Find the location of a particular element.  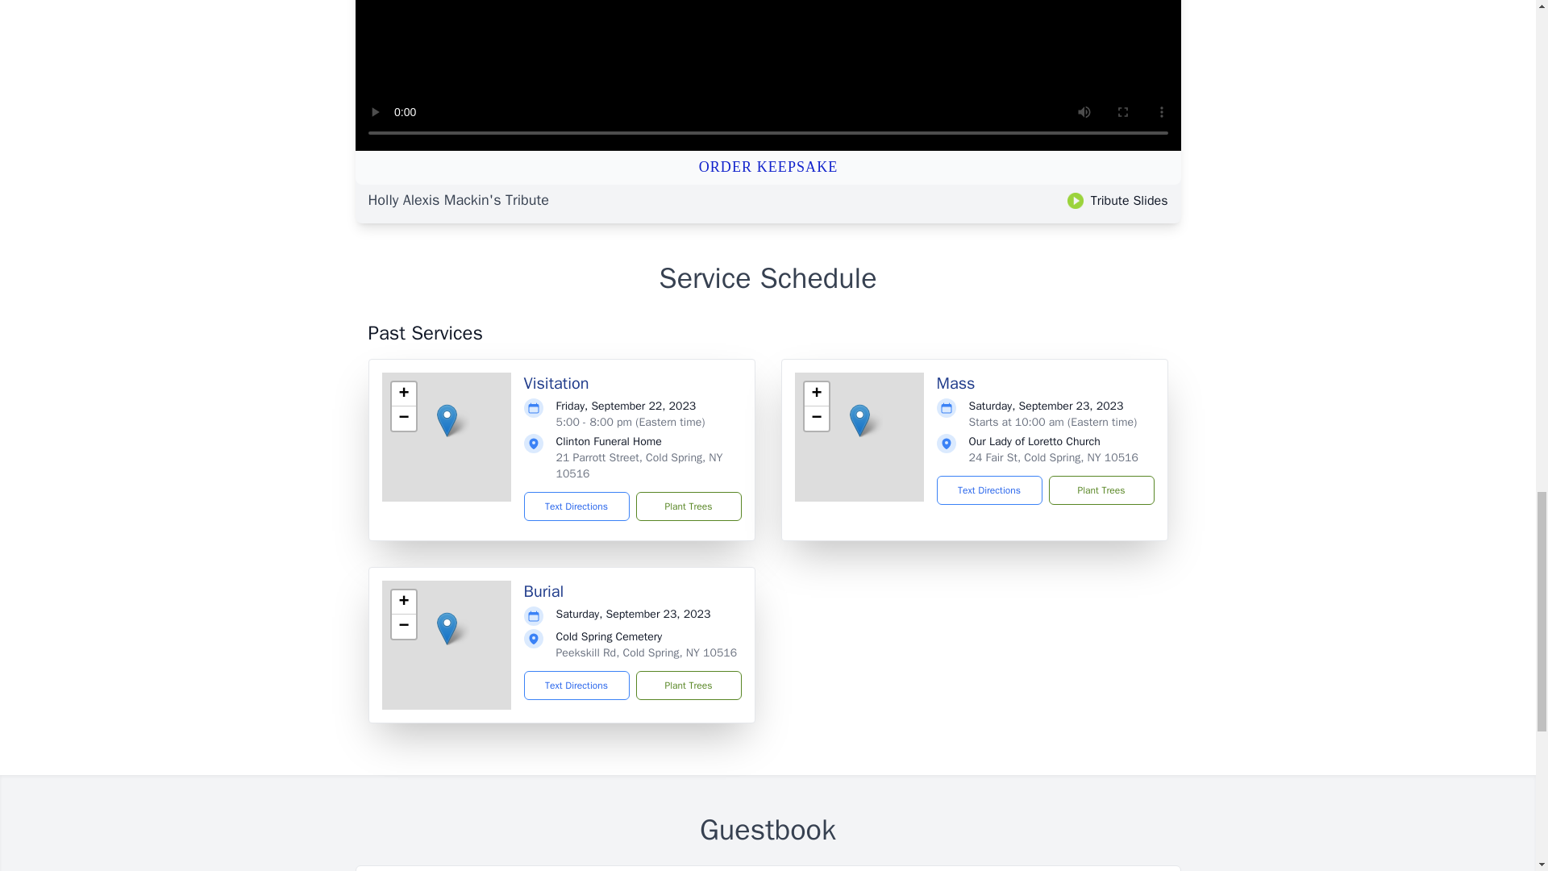

Zoom out is located at coordinates (403, 626).